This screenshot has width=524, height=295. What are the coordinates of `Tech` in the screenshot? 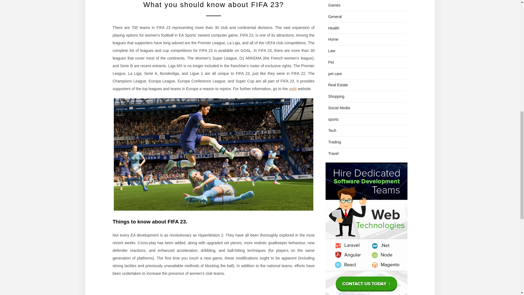 It's located at (332, 131).